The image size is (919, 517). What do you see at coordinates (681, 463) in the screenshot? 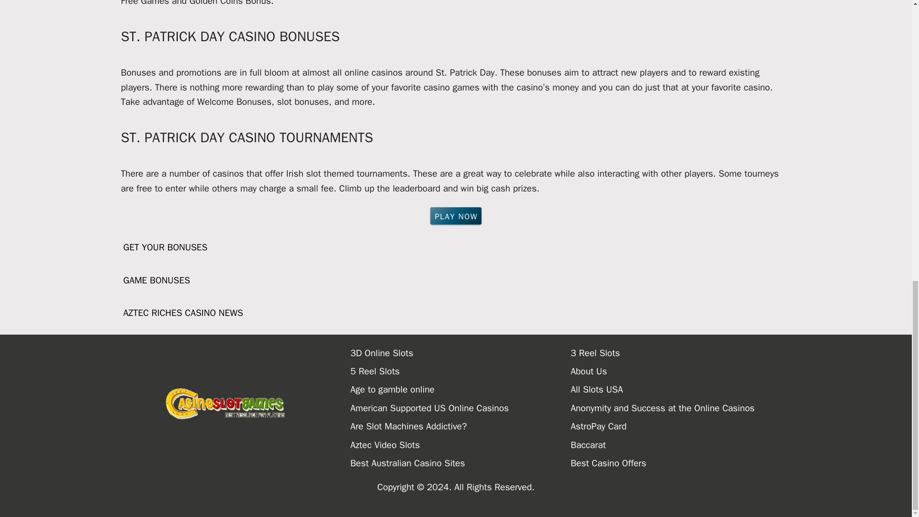
I see `Best Casino Offers` at bounding box center [681, 463].